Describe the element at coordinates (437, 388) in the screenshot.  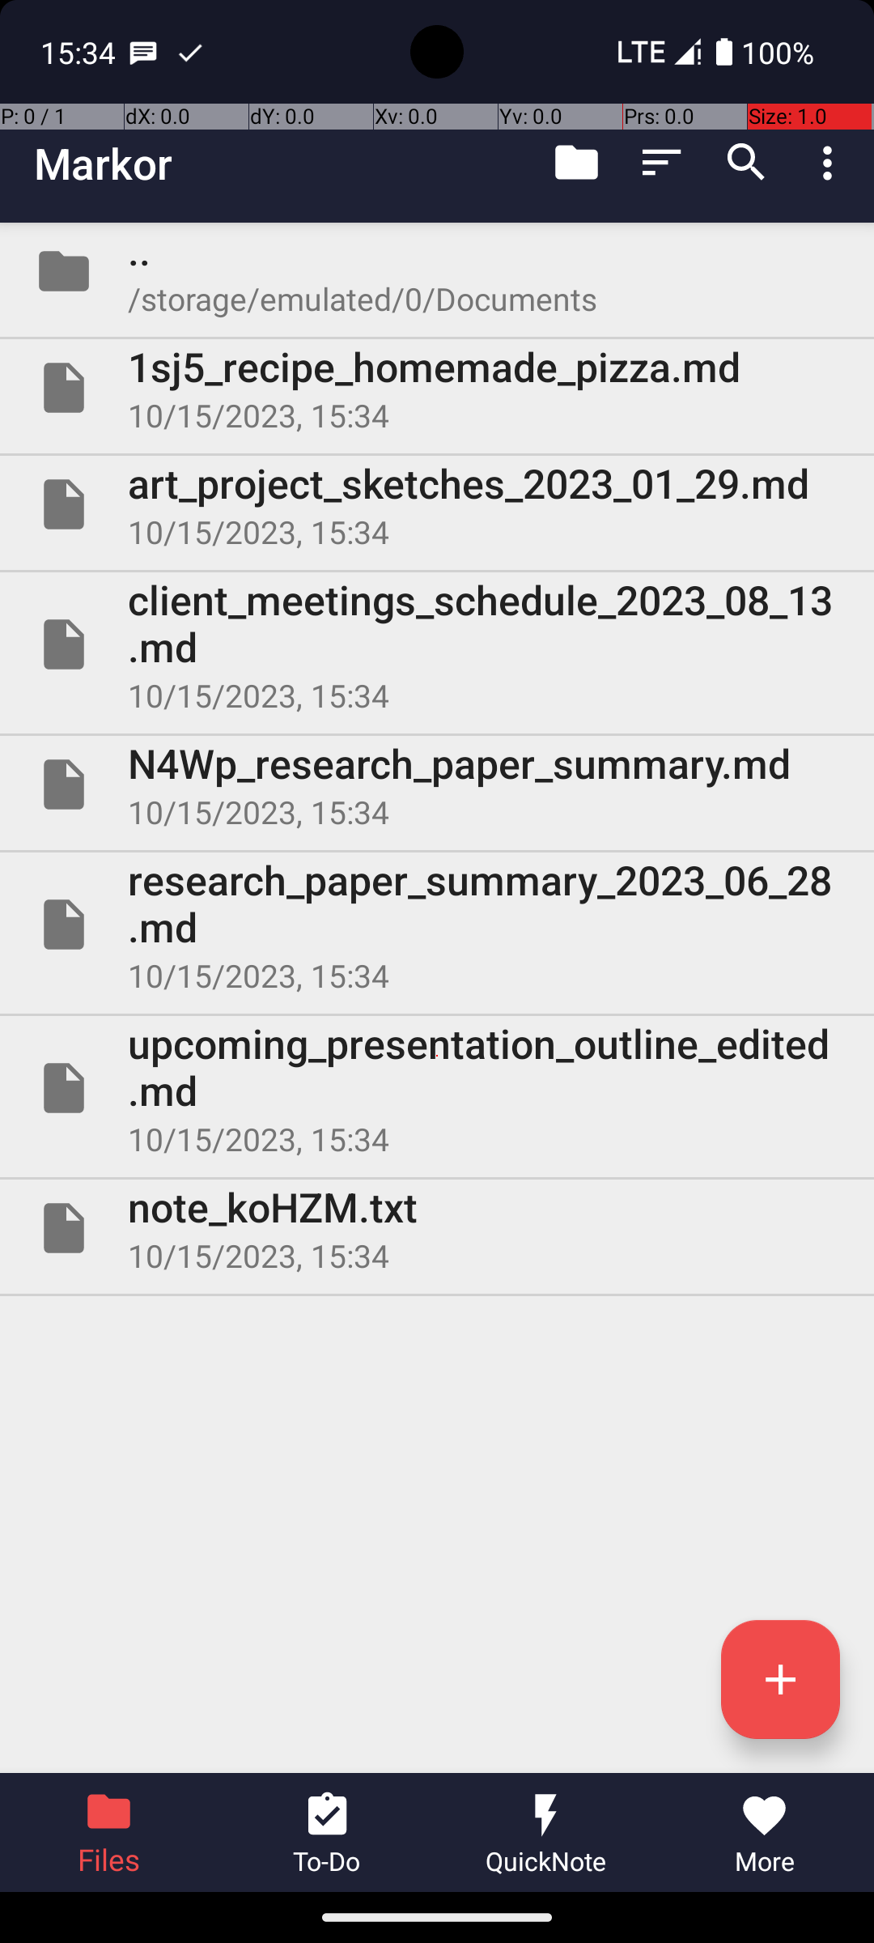
I see `File 1sj5_recipe_homemade_pizza.md ` at that location.